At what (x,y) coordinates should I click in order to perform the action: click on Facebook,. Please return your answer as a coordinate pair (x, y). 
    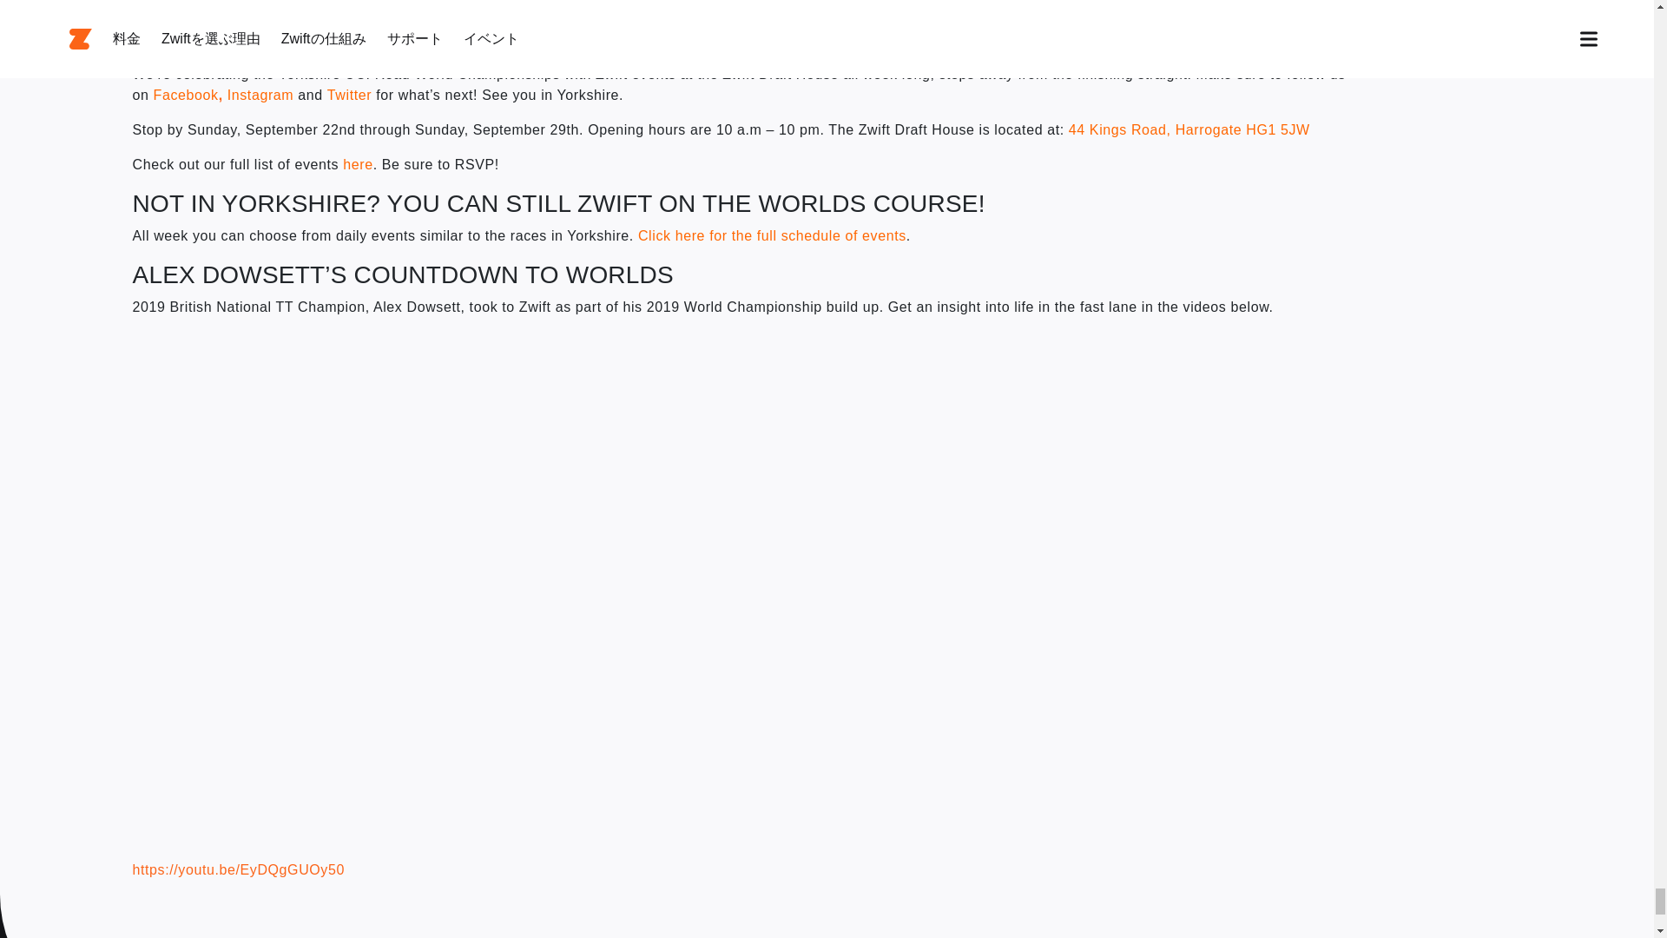
    Looking at the image, I should click on (188, 95).